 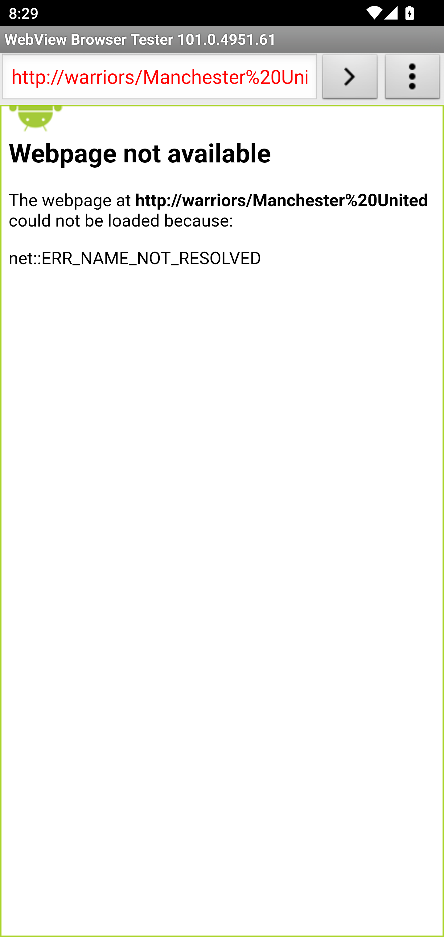 I want to click on Load URL, so click(x=350, y=79).